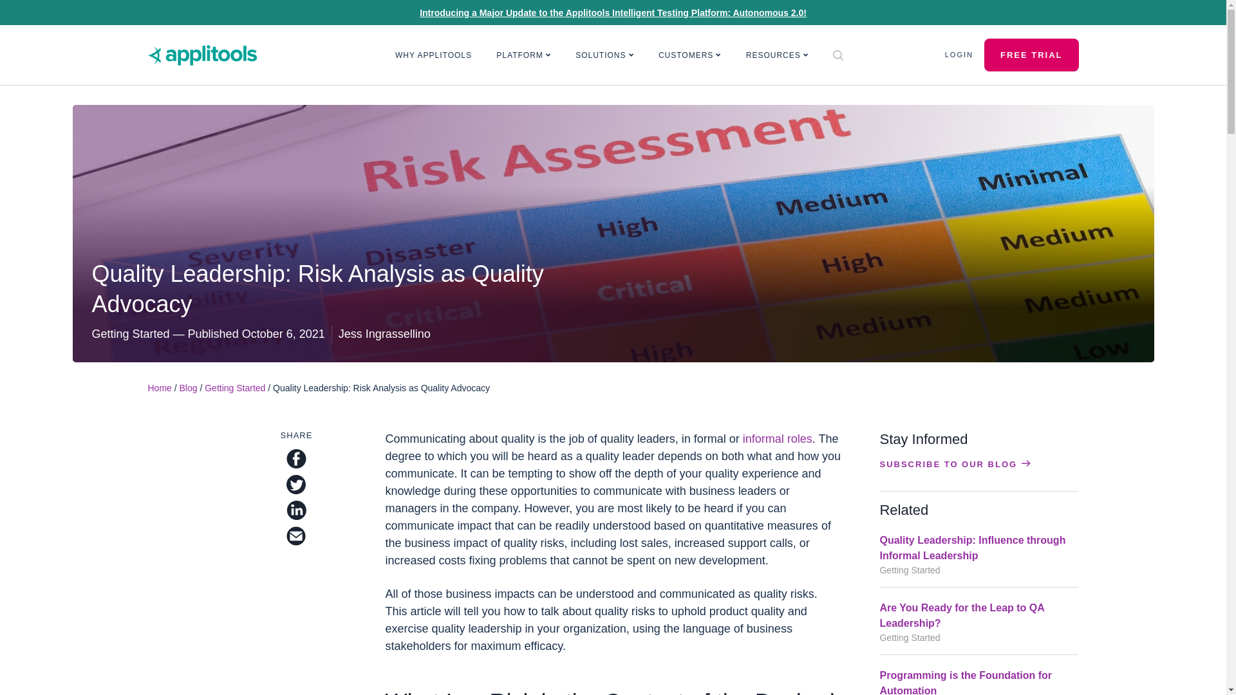  Describe the element at coordinates (202, 55) in the screenshot. I see `Applitools` at that location.